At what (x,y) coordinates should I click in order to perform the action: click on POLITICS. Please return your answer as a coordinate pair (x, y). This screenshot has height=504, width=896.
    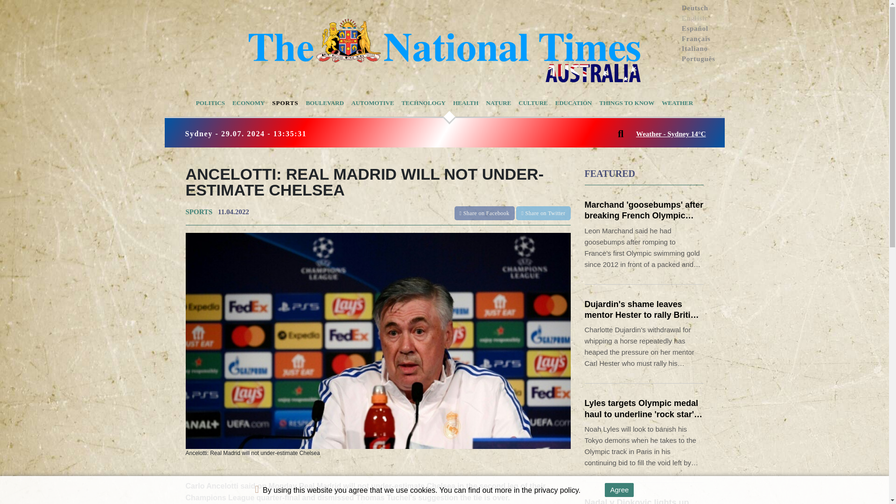
    Looking at the image, I should click on (210, 103).